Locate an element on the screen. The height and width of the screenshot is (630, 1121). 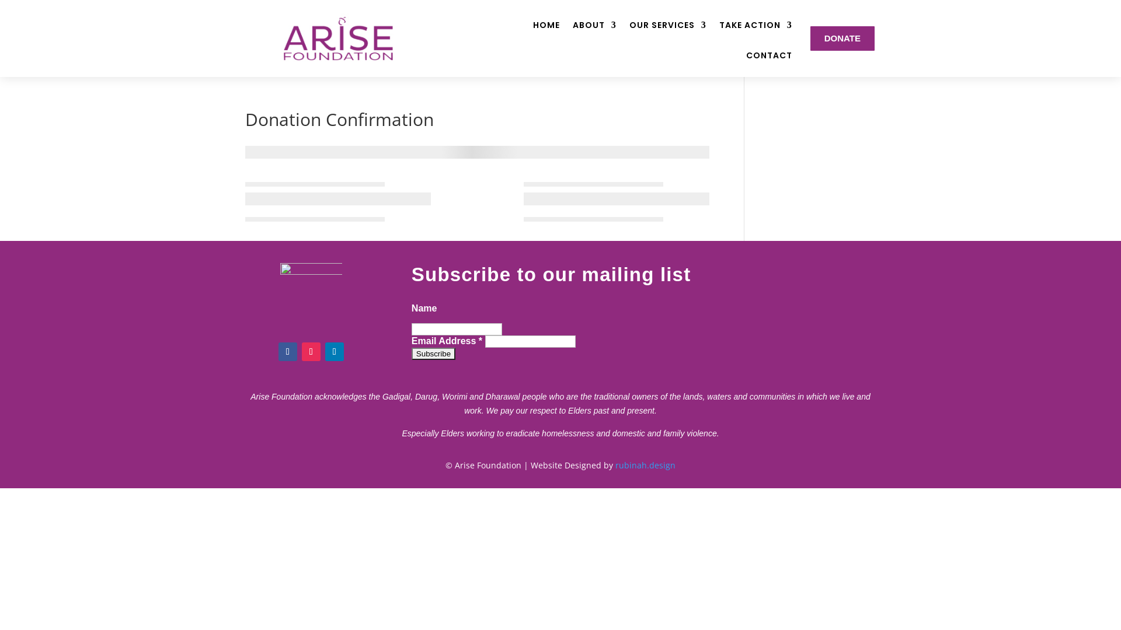
OUR SERVICES is located at coordinates (668, 34).